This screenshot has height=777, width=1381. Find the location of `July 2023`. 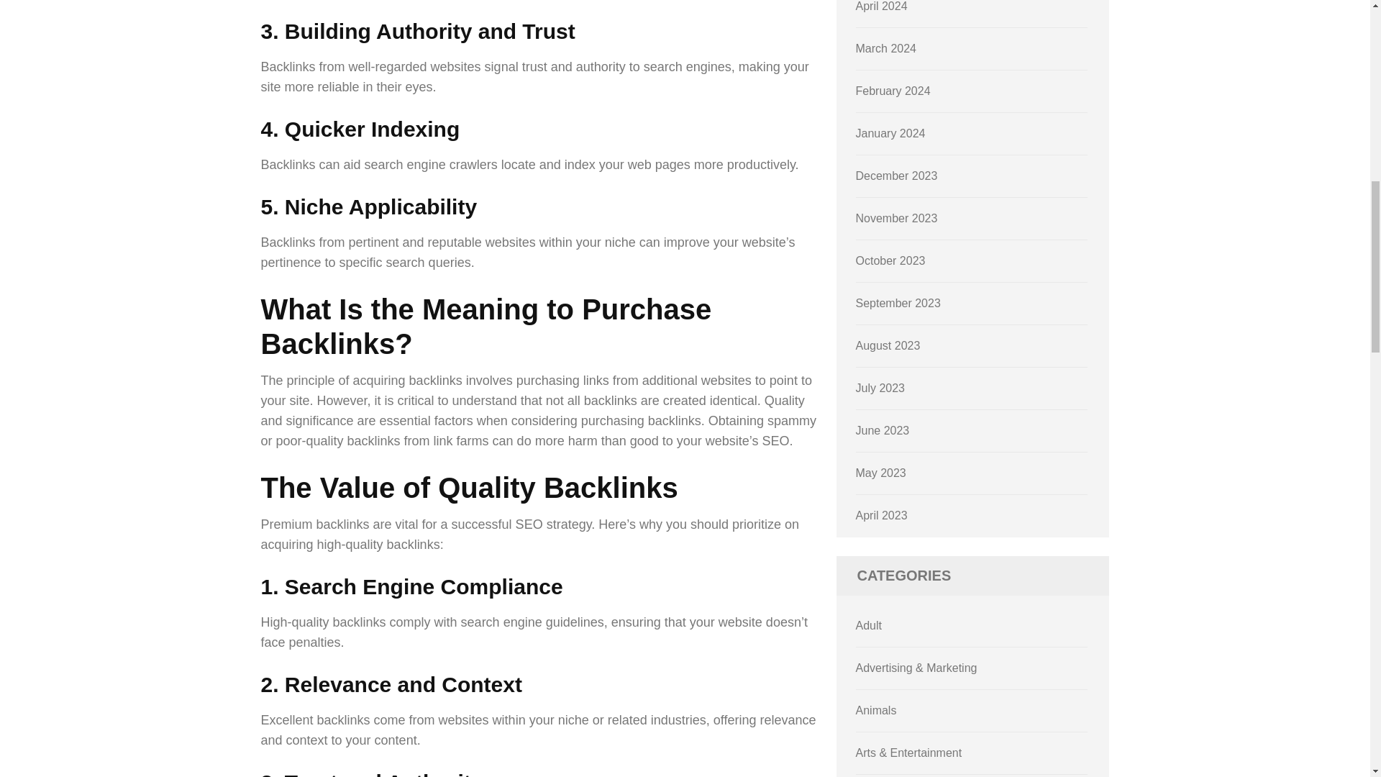

July 2023 is located at coordinates (880, 388).